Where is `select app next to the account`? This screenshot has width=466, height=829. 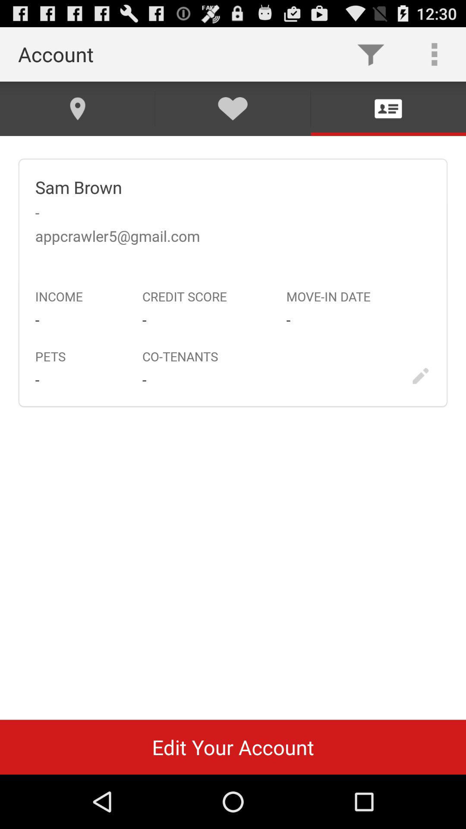
select app next to the account is located at coordinates (371, 54).